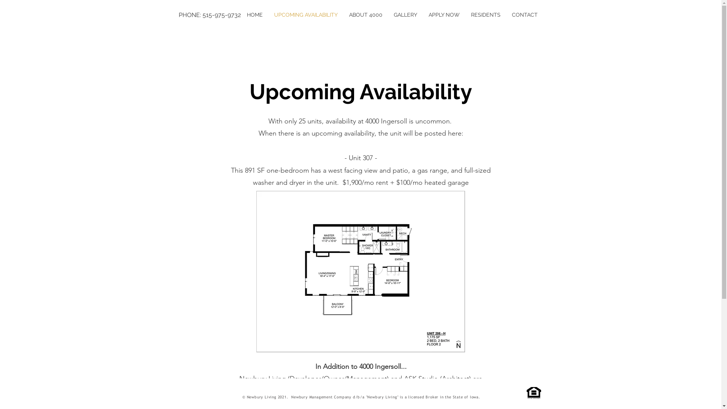 This screenshot has height=409, width=727. What do you see at coordinates (524, 15) in the screenshot?
I see `CONTACT` at bounding box center [524, 15].